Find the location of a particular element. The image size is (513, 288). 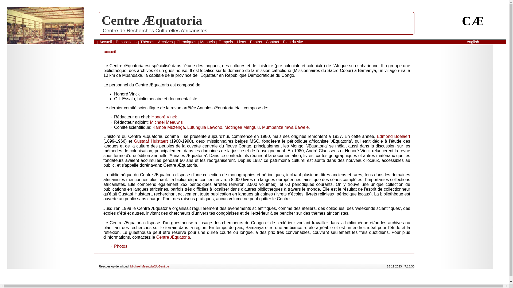

english is located at coordinates (473, 42).